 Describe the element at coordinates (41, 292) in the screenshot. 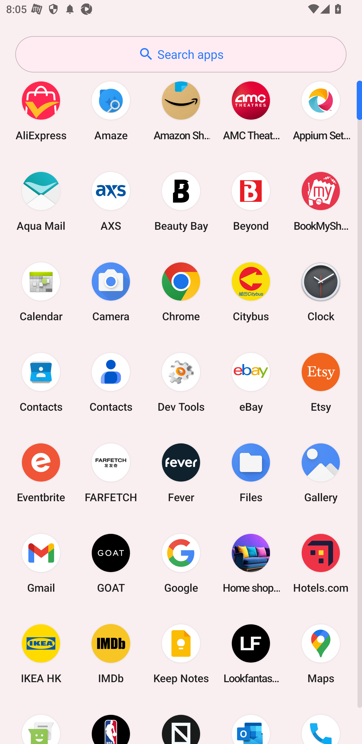

I see `Calendar` at that location.